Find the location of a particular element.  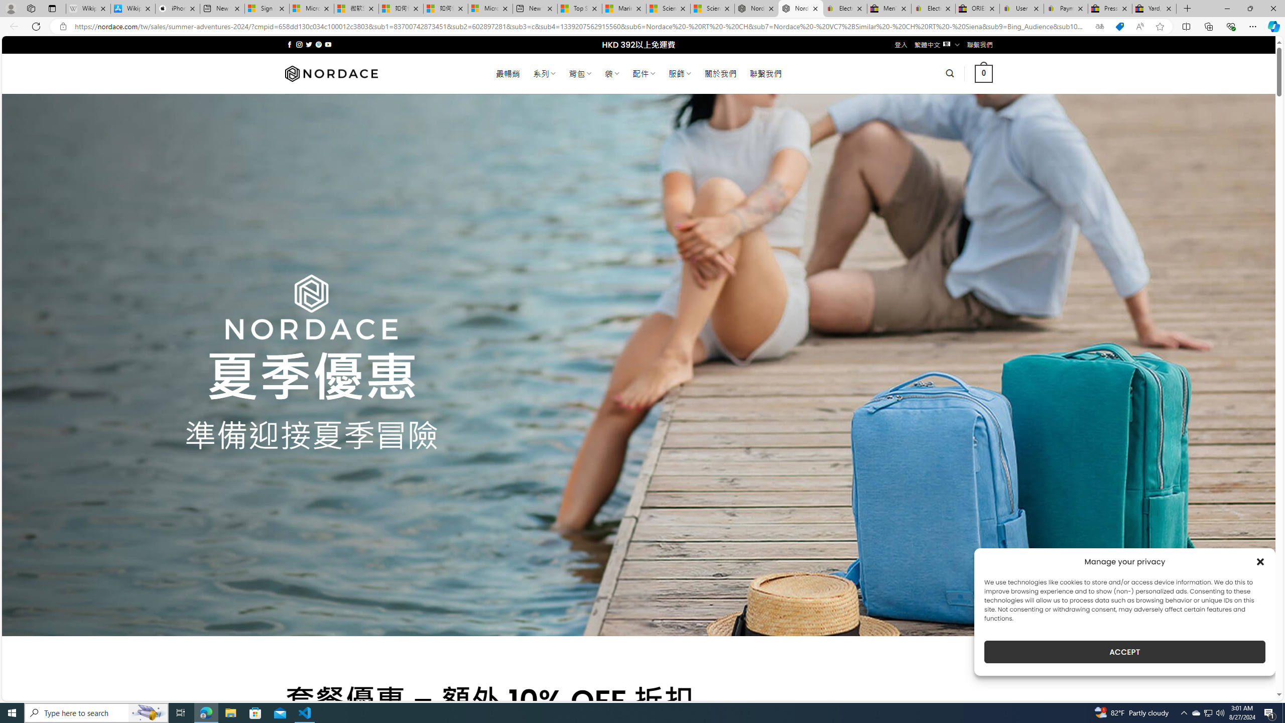

Follow on YouTube is located at coordinates (328, 44).